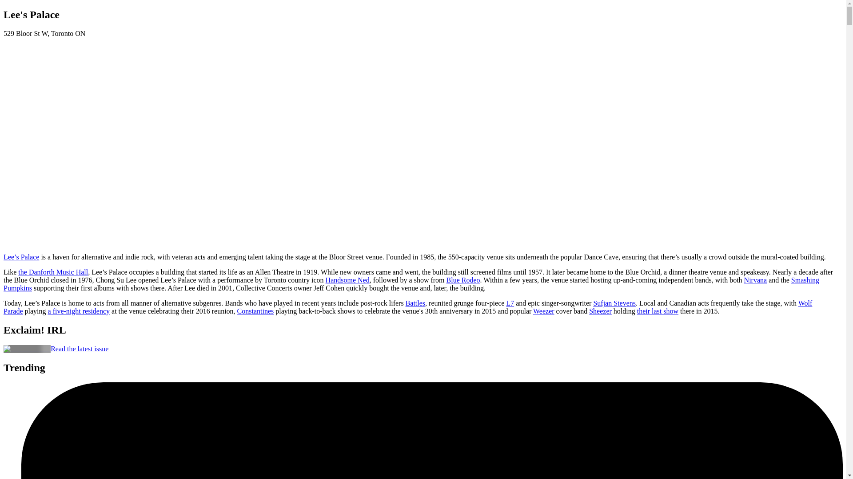 Image resolution: width=853 pixels, height=479 pixels. Describe the element at coordinates (411, 284) in the screenshot. I see `Smashing Pumpkins` at that location.